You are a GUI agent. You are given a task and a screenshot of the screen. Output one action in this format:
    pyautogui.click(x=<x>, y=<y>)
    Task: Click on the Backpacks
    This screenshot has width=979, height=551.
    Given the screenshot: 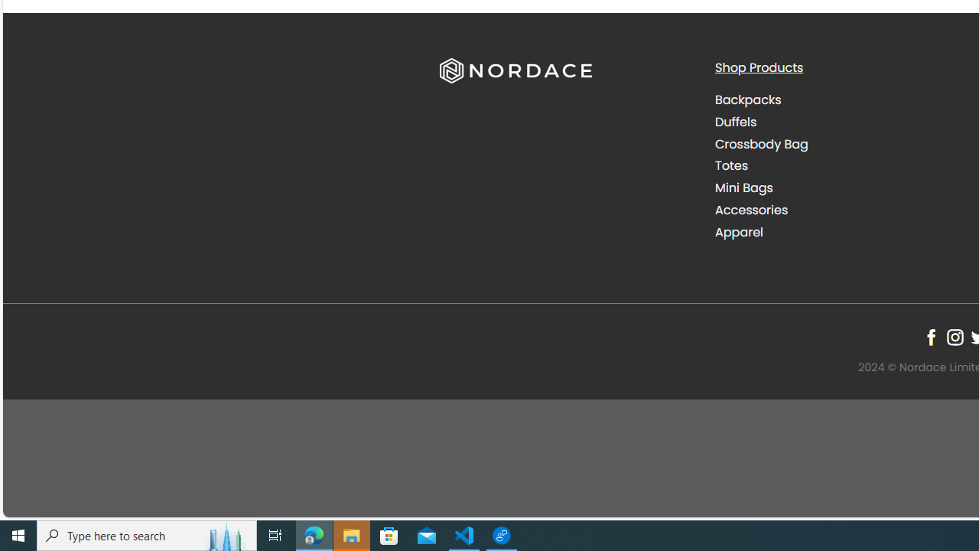 What is the action you would take?
    pyautogui.click(x=841, y=100)
    